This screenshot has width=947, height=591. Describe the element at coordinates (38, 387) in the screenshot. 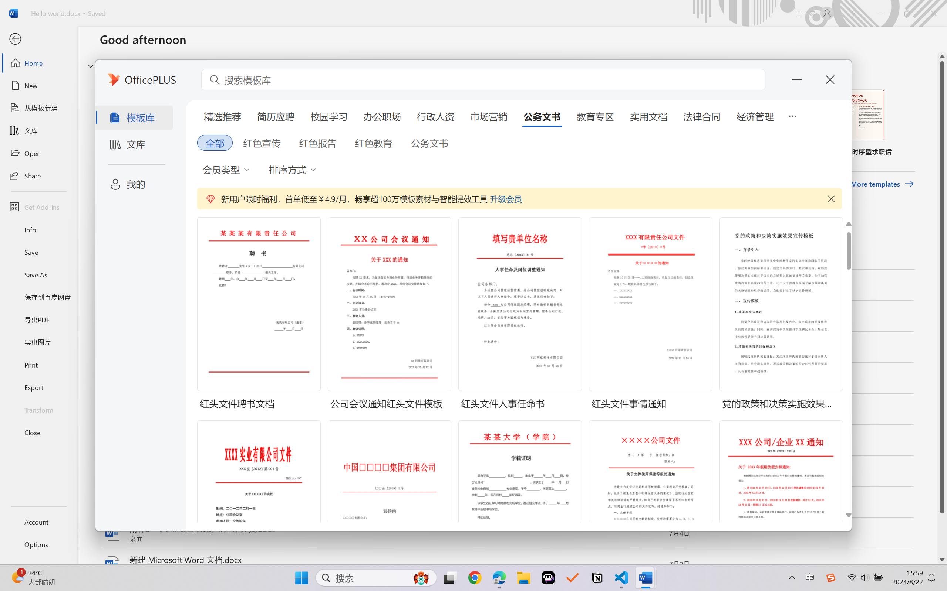

I see `Export` at that location.